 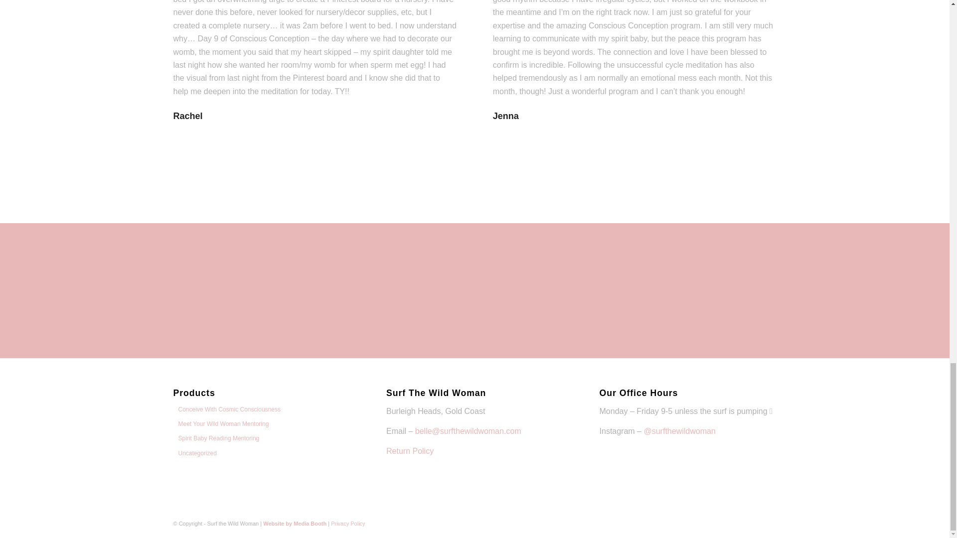 I want to click on Return Policy, so click(x=410, y=451).